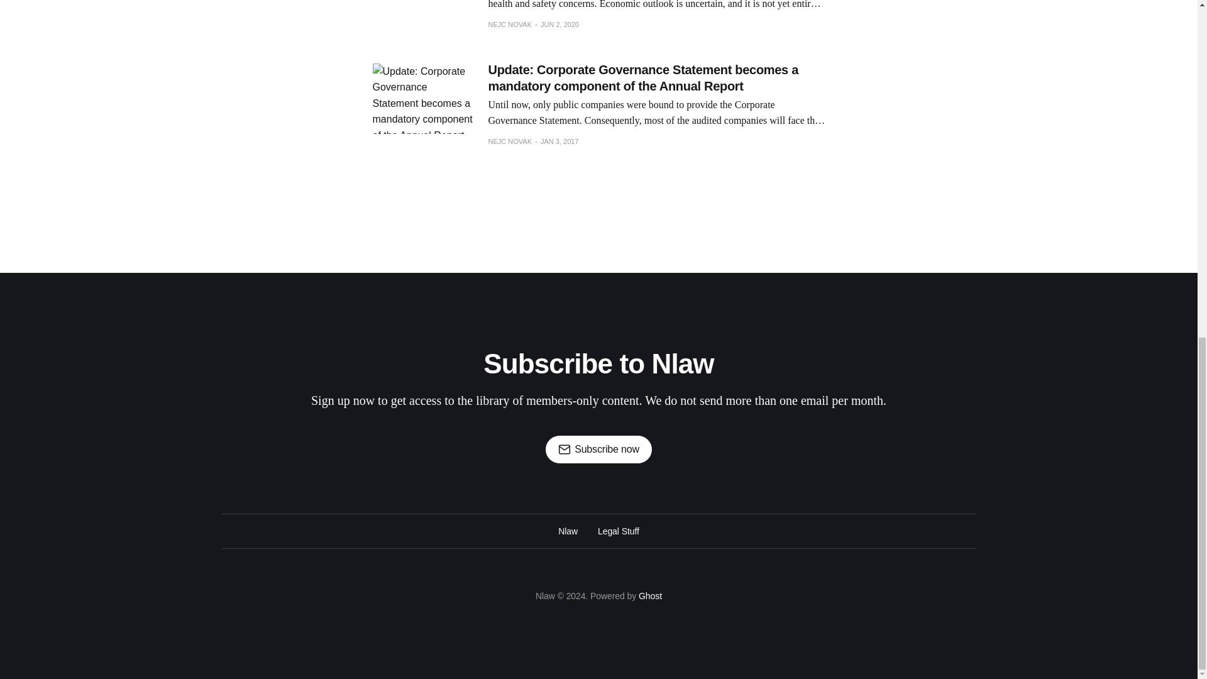 This screenshot has width=1207, height=679. Describe the element at coordinates (619, 531) in the screenshot. I see `Legal Stuff` at that location.